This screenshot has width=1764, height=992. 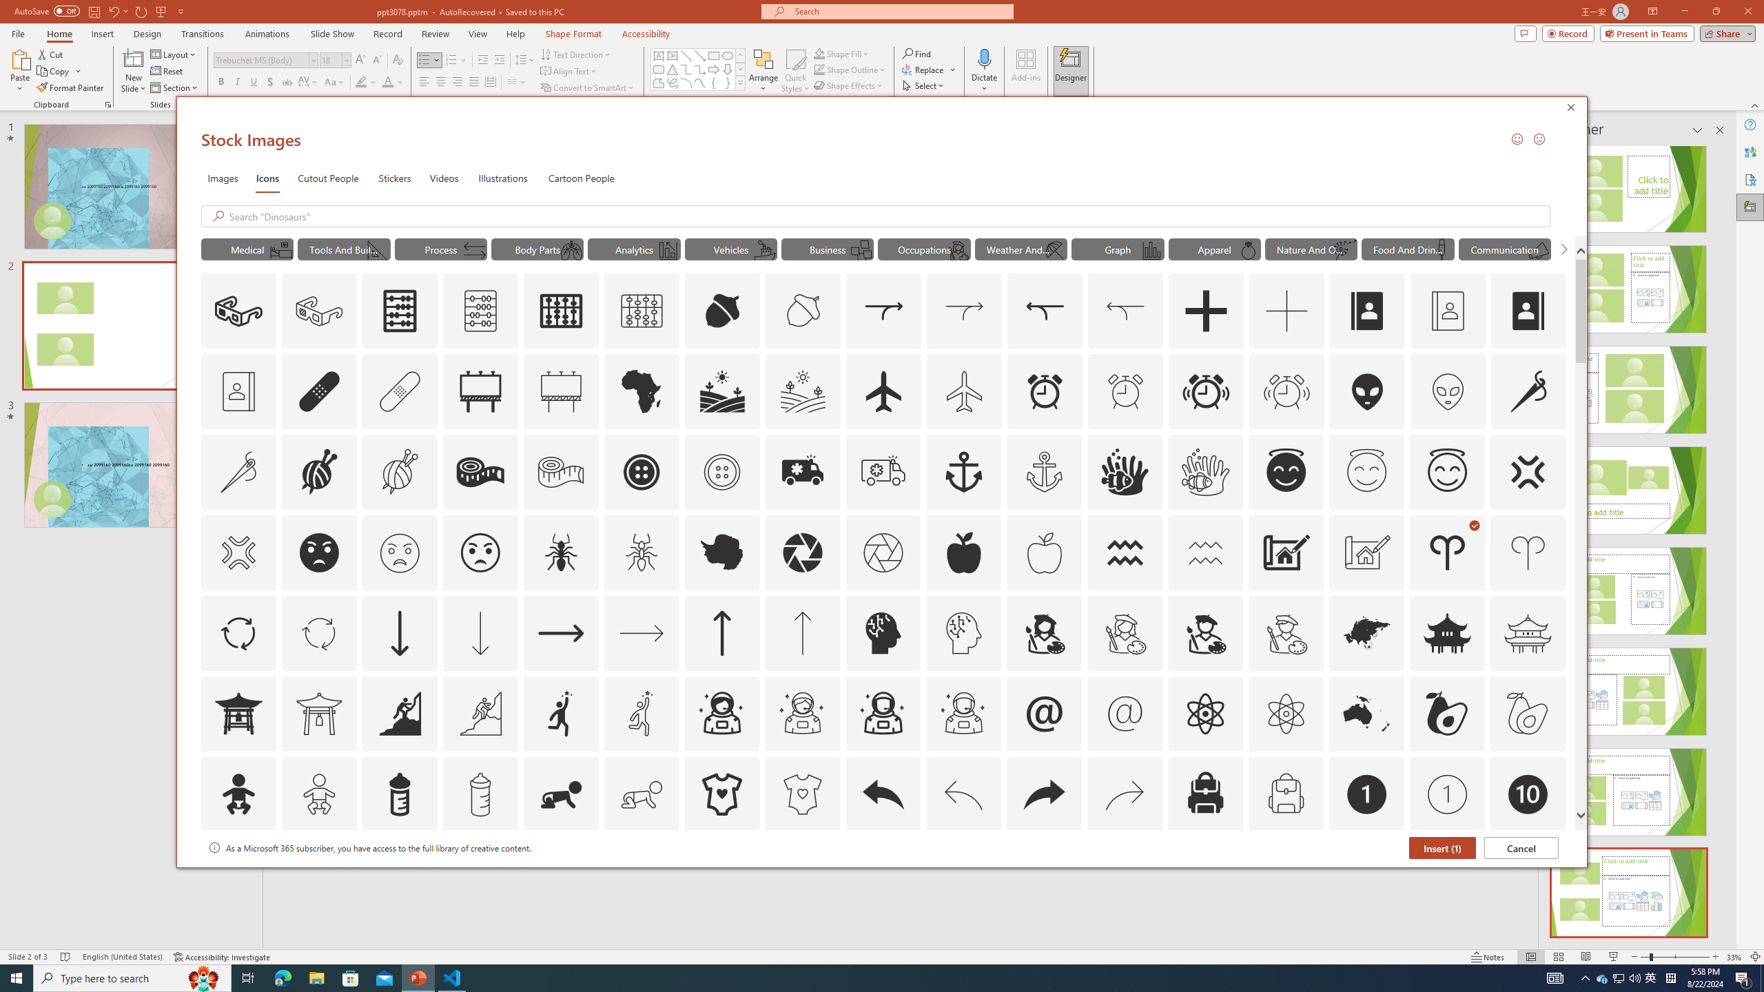 What do you see at coordinates (480, 794) in the screenshot?
I see `AutomationID: Icons_BabyBottle_M` at bounding box center [480, 794].